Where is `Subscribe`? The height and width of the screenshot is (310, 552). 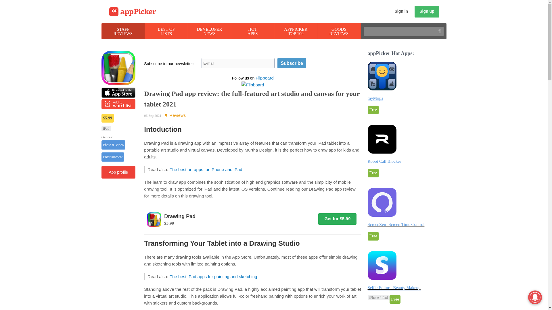 Subscribe is located at coordinates (292, 63).